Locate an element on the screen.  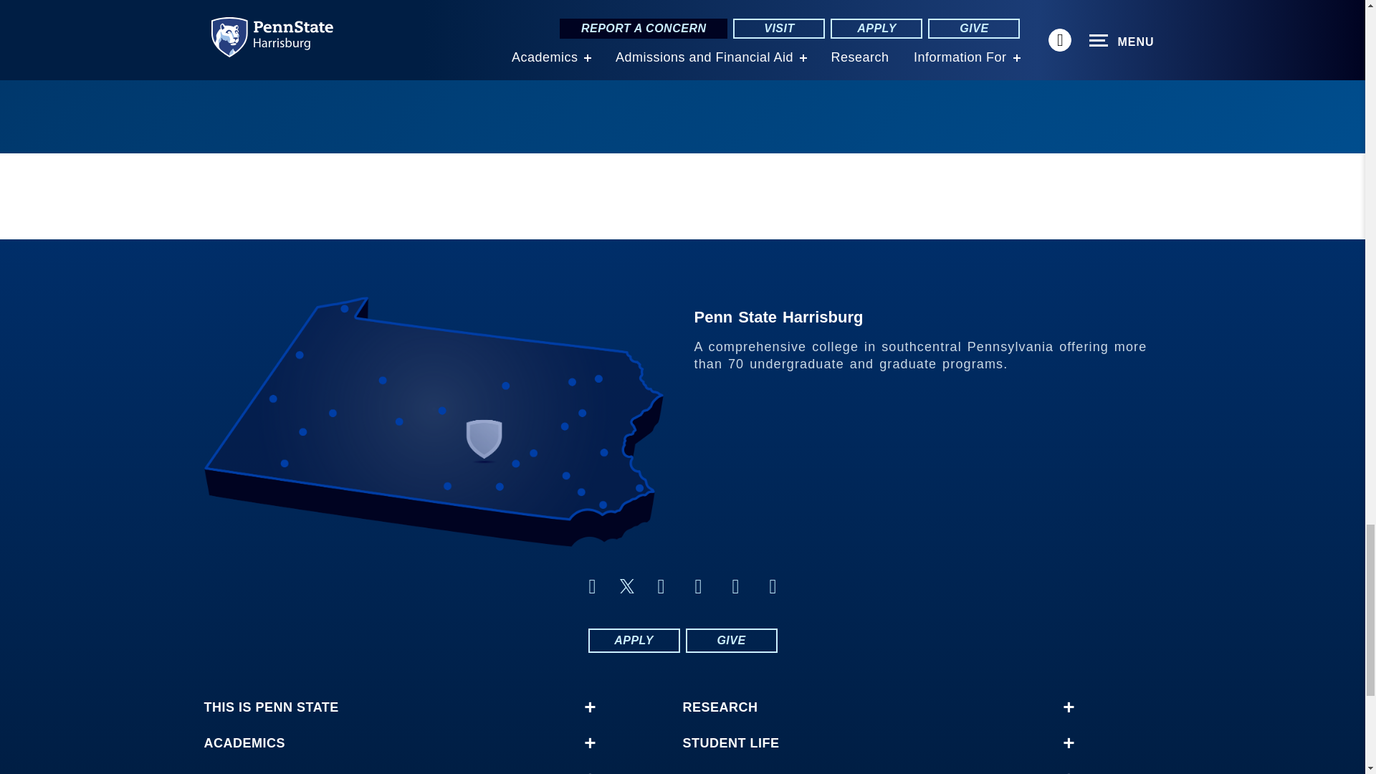
facebook is located at coordinates (592, 586).